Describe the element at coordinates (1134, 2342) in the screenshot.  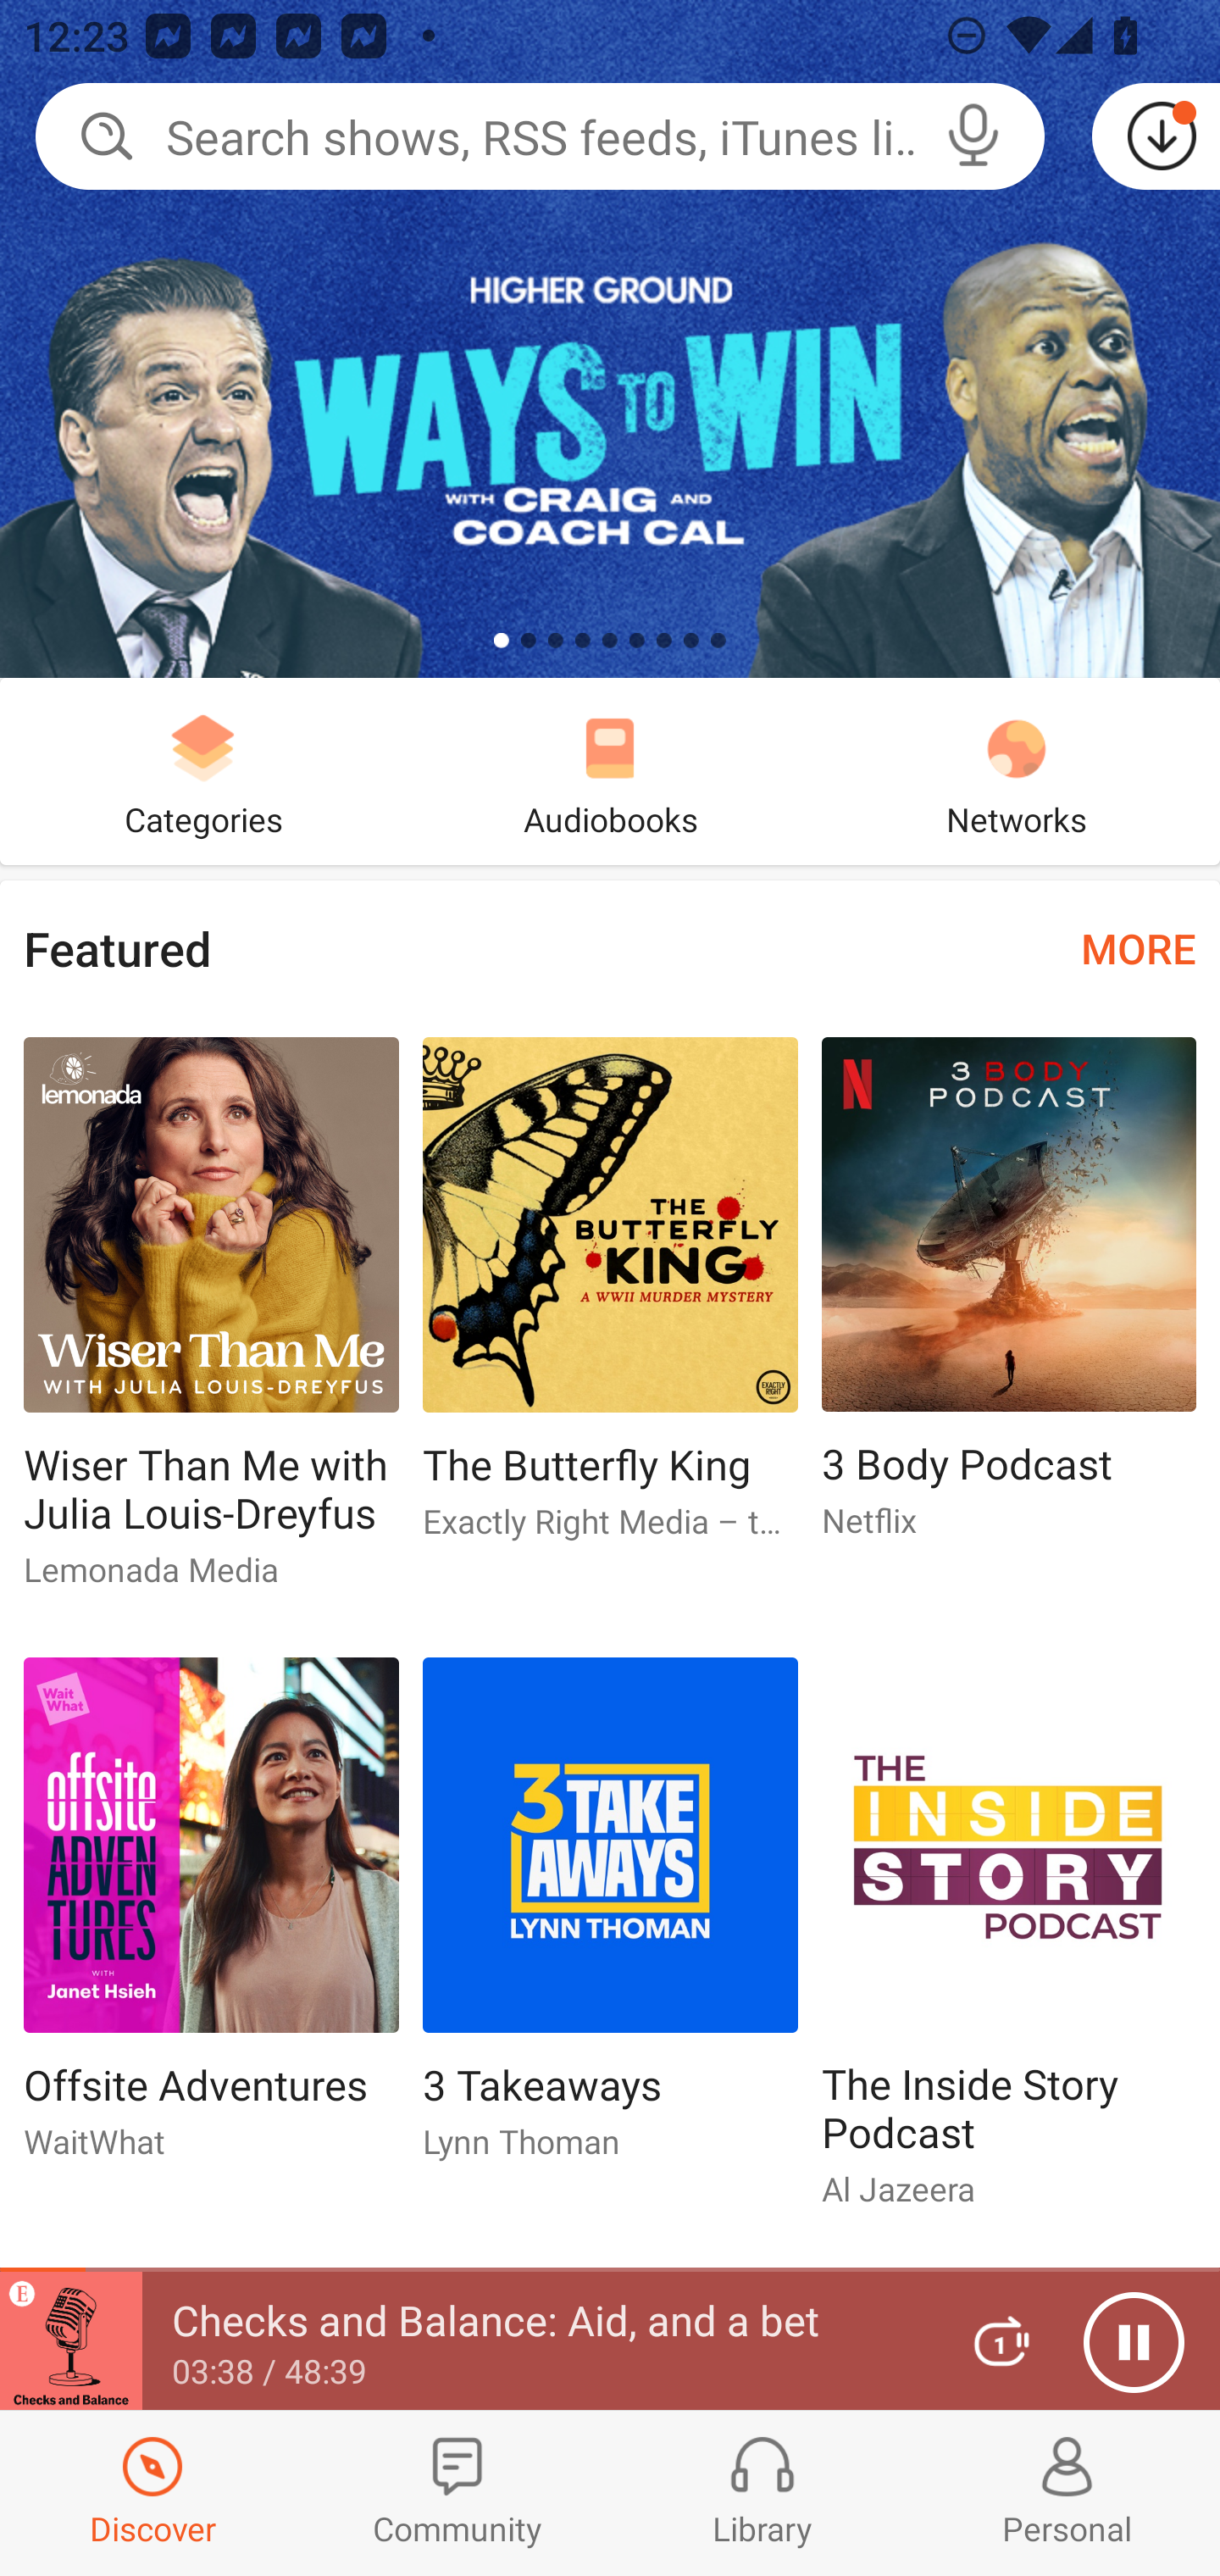
I see `Pause` at that location.